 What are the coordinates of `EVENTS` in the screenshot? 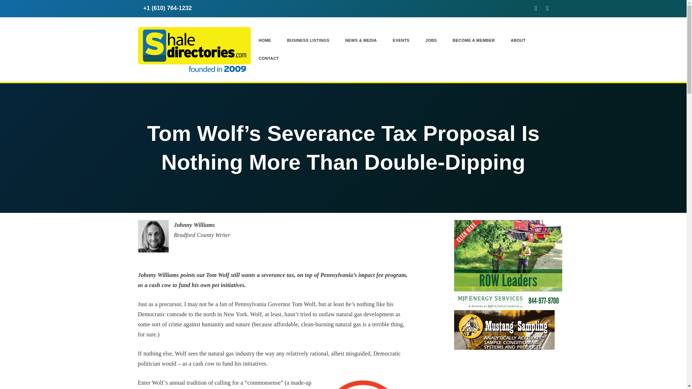 It's located at (401, 40).